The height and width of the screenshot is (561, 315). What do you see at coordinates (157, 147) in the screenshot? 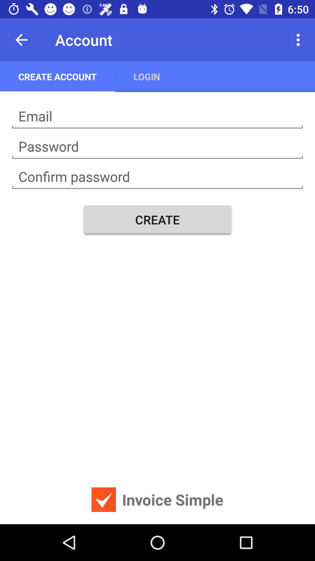
I see `enter your password` at bounding box center [157, 147].